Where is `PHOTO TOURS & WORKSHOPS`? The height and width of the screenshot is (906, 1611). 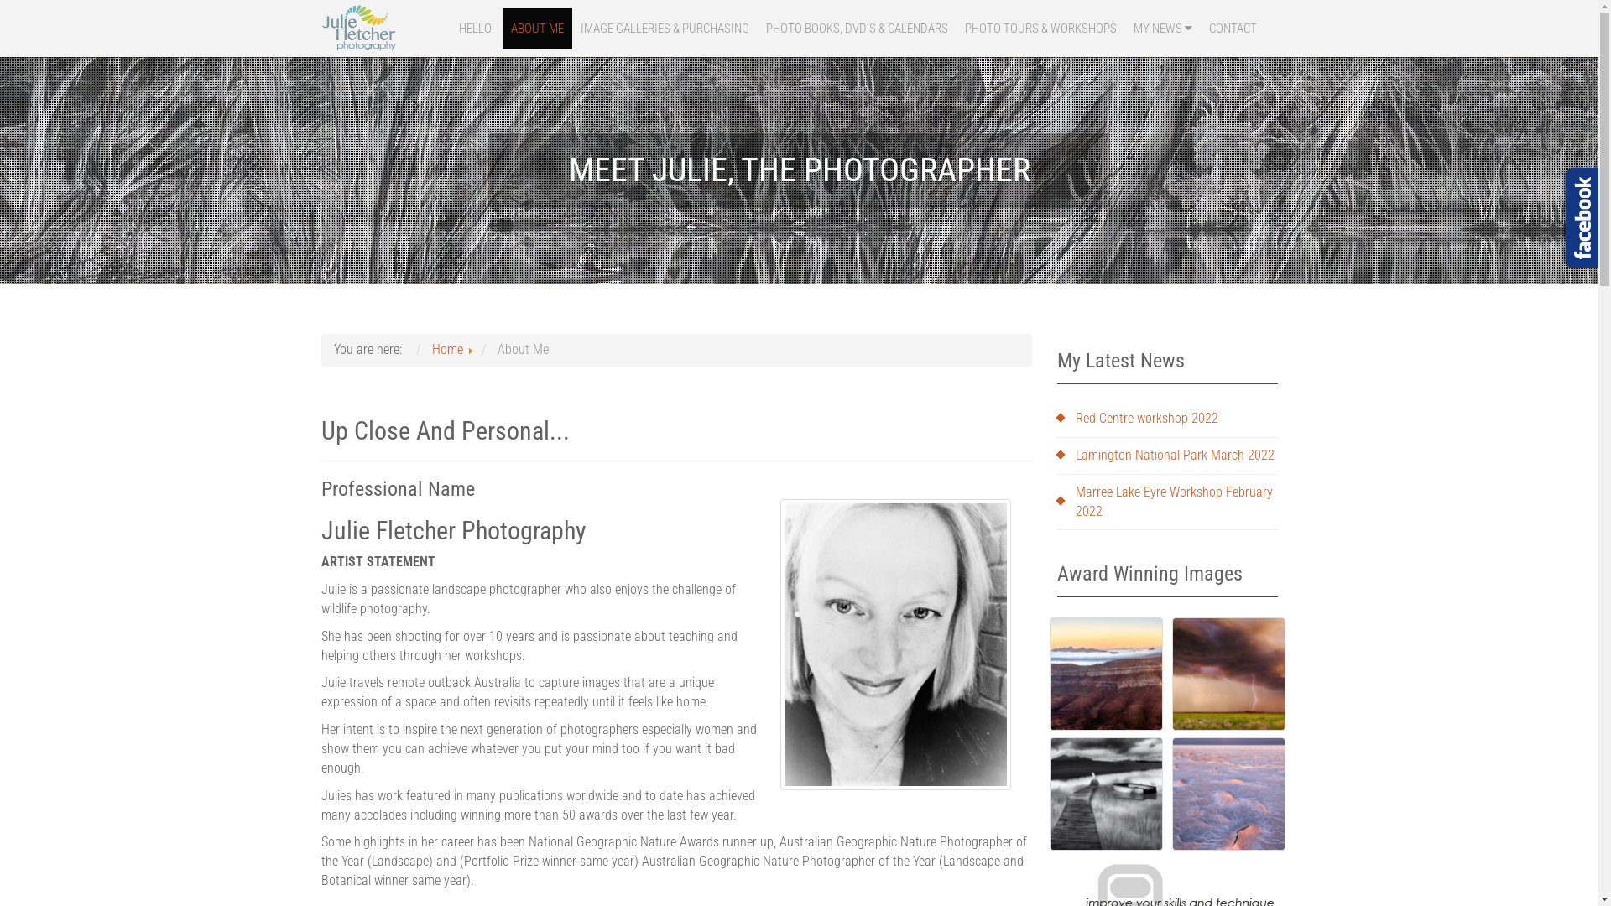 PHOTO TOURS & WORKSHOPS is located at coordinates (1040, 29).